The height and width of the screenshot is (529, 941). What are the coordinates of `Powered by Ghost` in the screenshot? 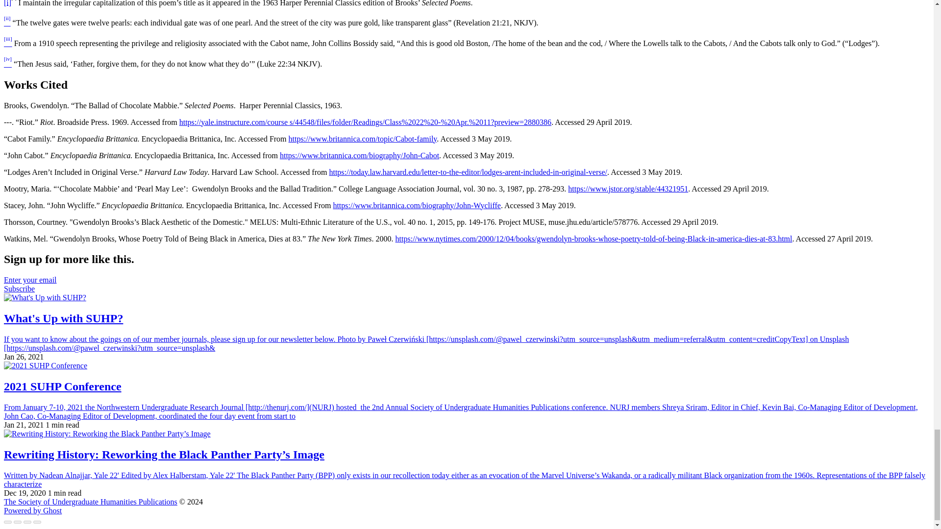 It's located at (32, 510).